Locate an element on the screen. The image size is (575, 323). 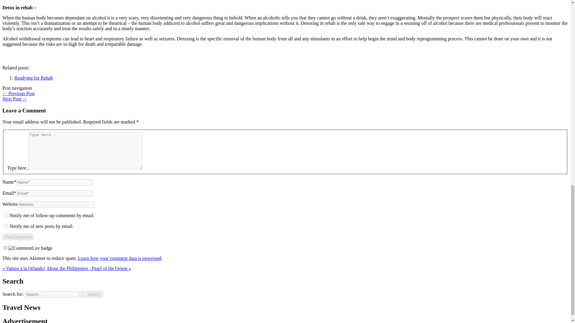
subscribe is located at coordinates (5, 226).